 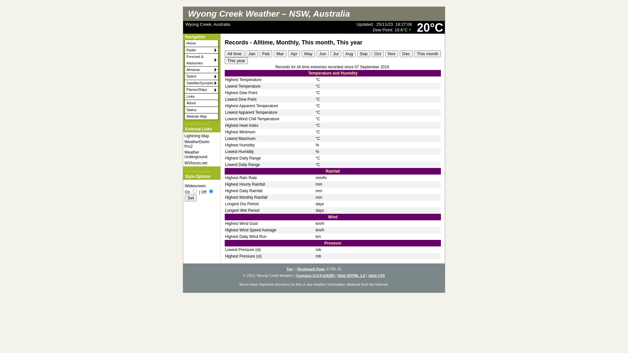 What do you see at coordinates (201, 97) in the screenshot?
I see `Links` at bounding box center [201, 97].